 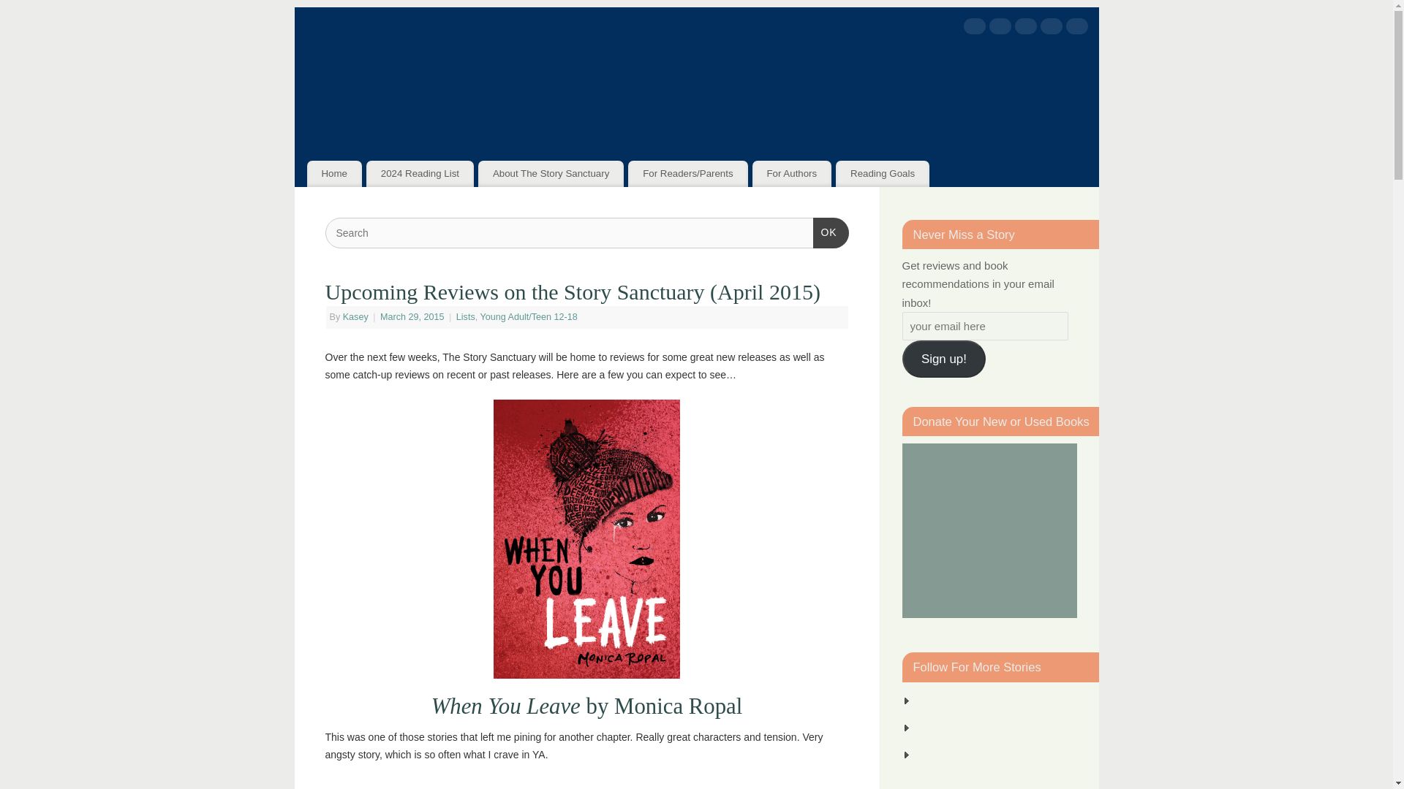 I want to click on About The Story Sanctuary, so click(x=551, y=174).